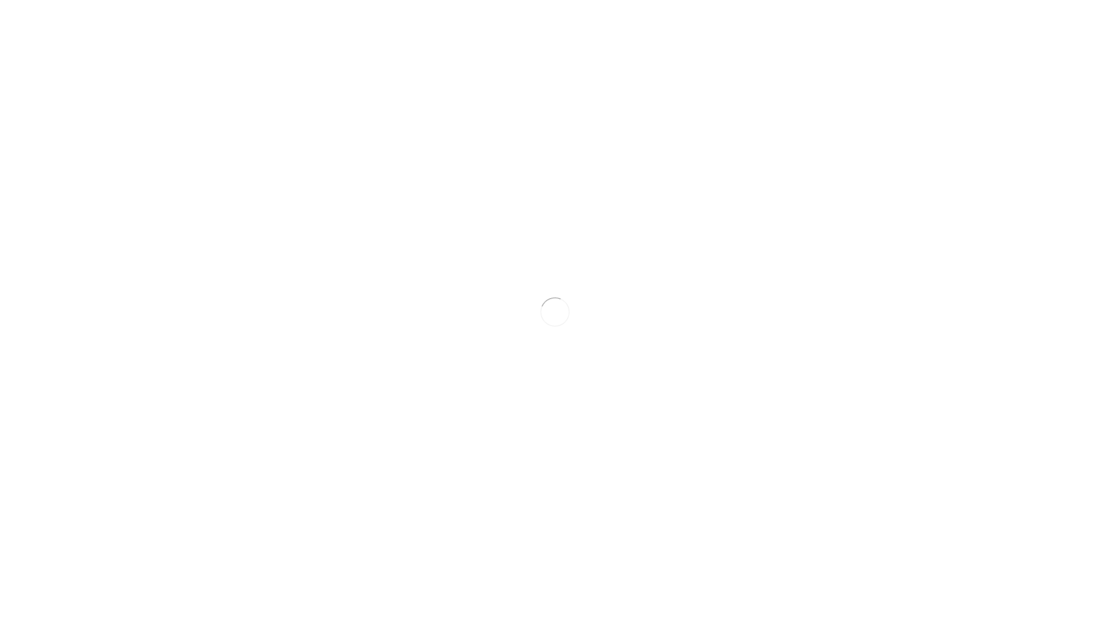 Image resolution: width=1110 pixels, height=624 pixels. What do you see at coordinates (834, 20) in the screenshot?
I see `NEWS UPDATES` at bounding box center [834, 20].